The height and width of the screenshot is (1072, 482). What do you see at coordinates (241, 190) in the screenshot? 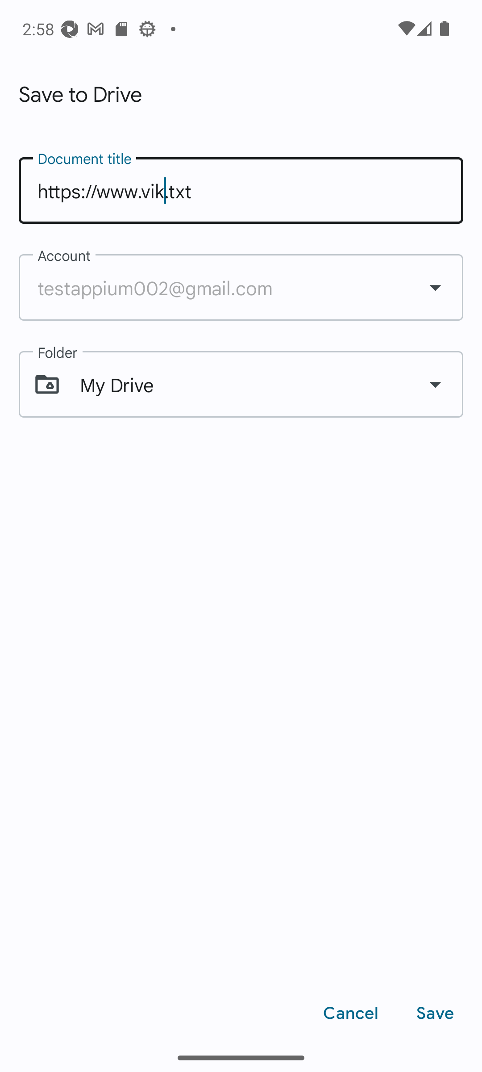
I see `https://www.vik.txt` at bounding box center [241, 190].